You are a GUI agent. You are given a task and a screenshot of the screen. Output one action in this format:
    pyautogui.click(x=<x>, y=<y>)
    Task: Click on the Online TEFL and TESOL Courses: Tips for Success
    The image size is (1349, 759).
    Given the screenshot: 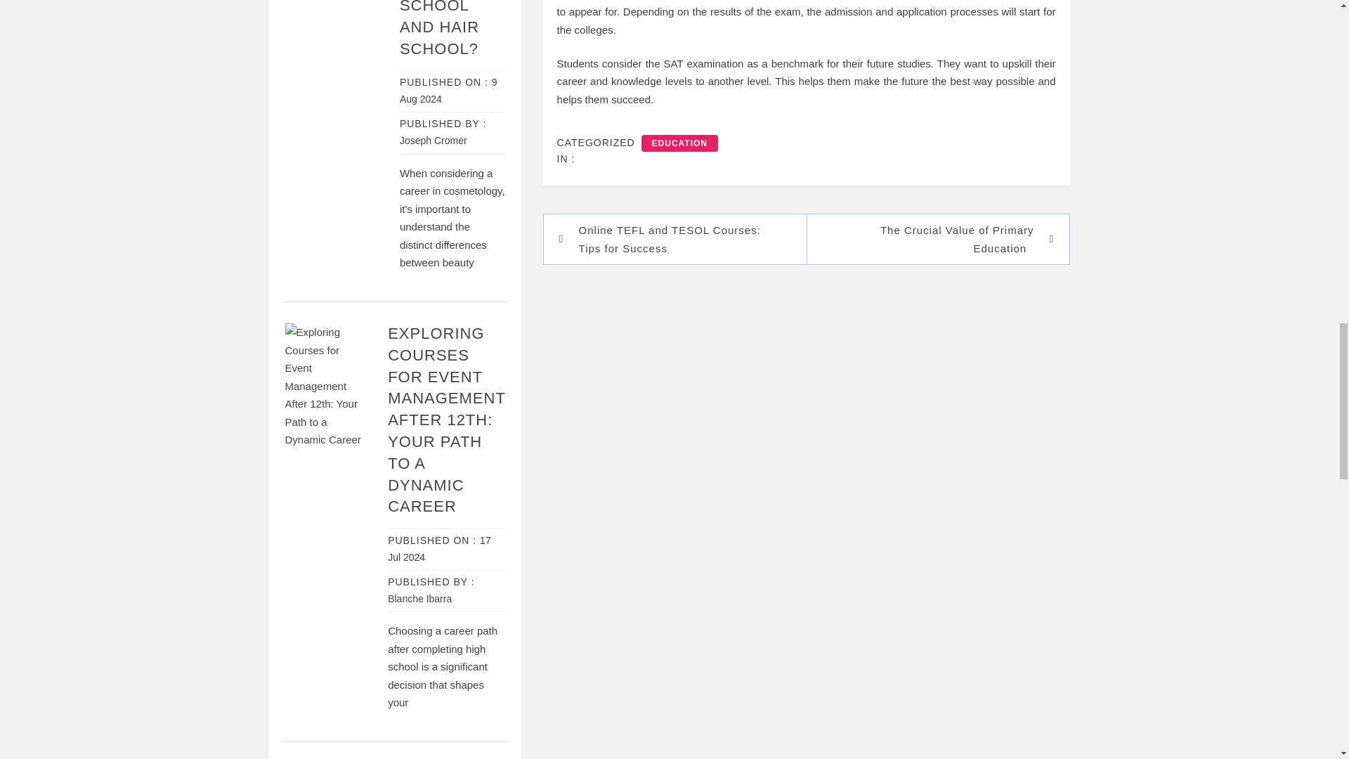 What is the action you would take?
    pyautogui.click(x=682, y=239)
    